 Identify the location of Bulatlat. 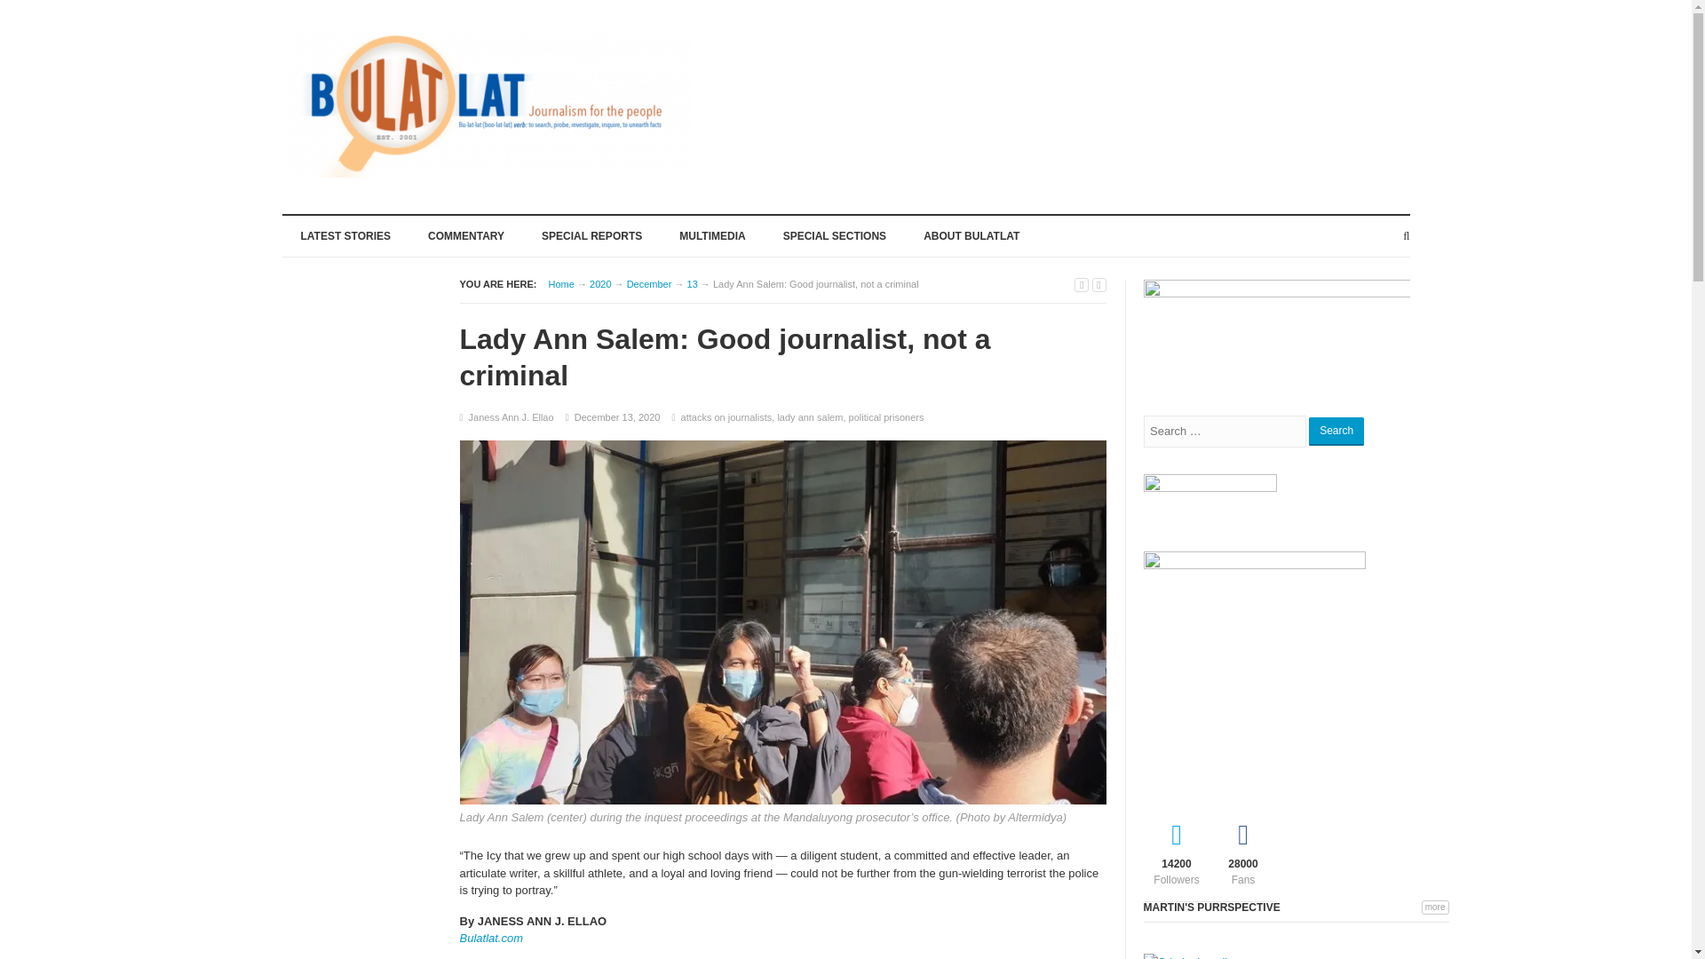
(561, 284).